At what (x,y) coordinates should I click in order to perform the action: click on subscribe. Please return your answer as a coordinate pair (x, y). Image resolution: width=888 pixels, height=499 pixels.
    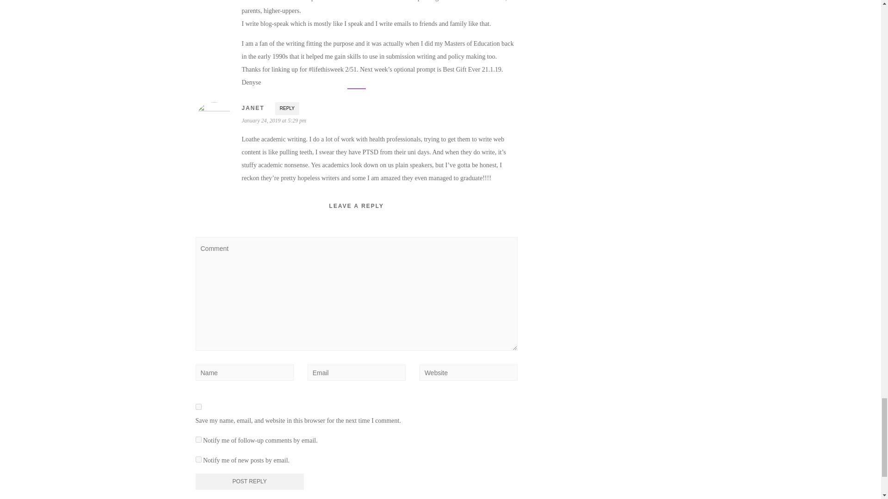
    Looking at the image, I should click on (198, 459).